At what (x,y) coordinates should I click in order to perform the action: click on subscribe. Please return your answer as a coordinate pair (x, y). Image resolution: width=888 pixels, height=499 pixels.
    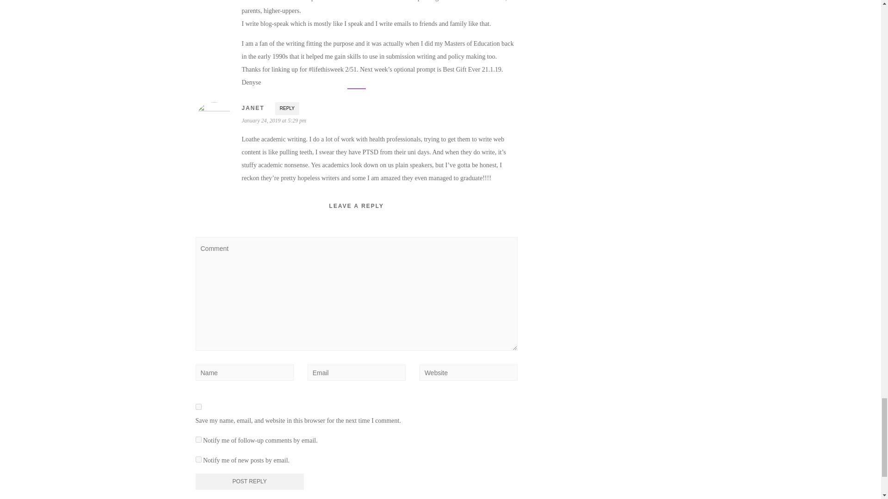
    Looking at the image, I should click on (198, 459).